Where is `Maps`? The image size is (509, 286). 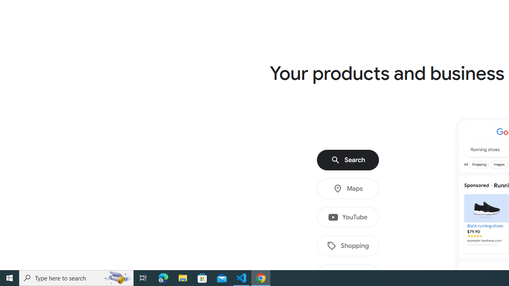 Maps is located at coordinates (348, 189).